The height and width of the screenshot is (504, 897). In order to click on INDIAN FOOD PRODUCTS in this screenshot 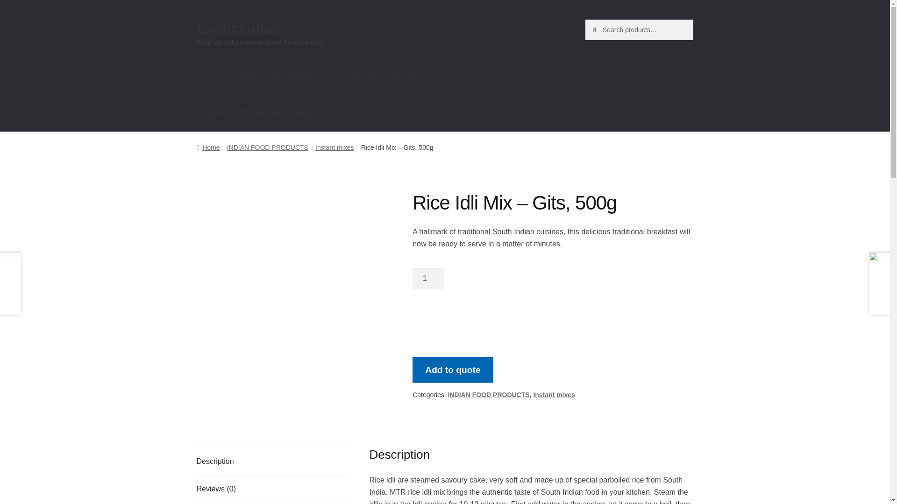, I will do `click(285, 77)`.